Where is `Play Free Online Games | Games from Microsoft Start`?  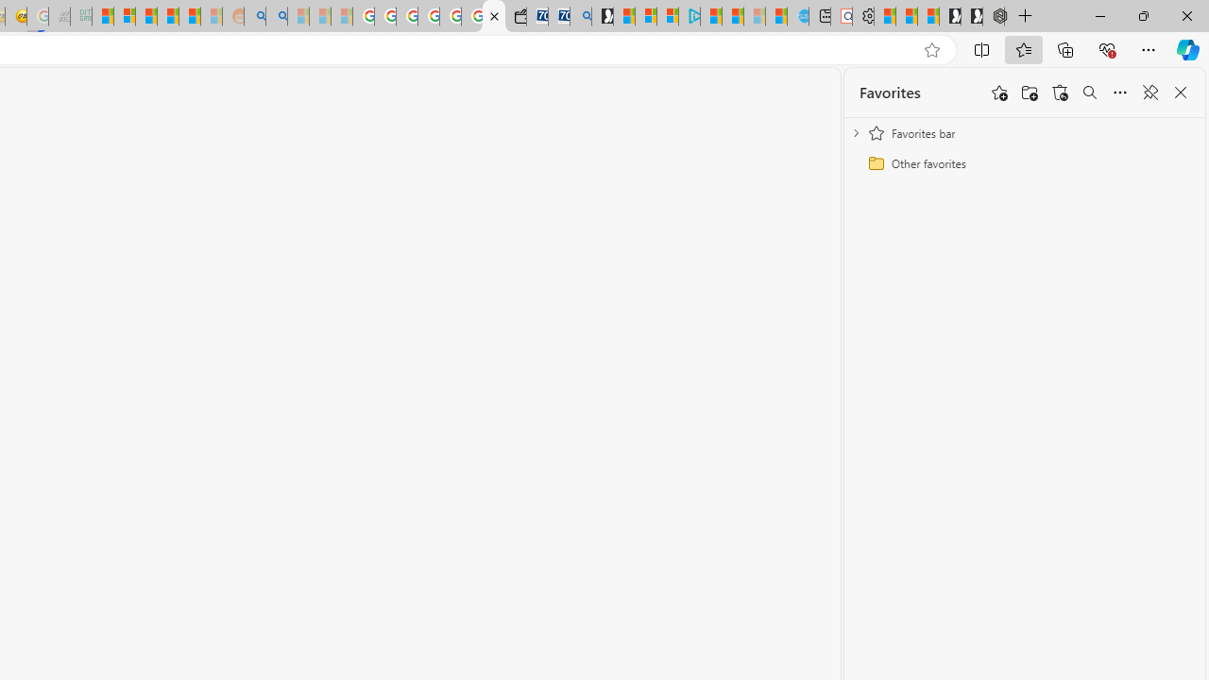
Play Free Online Games | Games from Microsoft Start is located at coordinates (971, 17).